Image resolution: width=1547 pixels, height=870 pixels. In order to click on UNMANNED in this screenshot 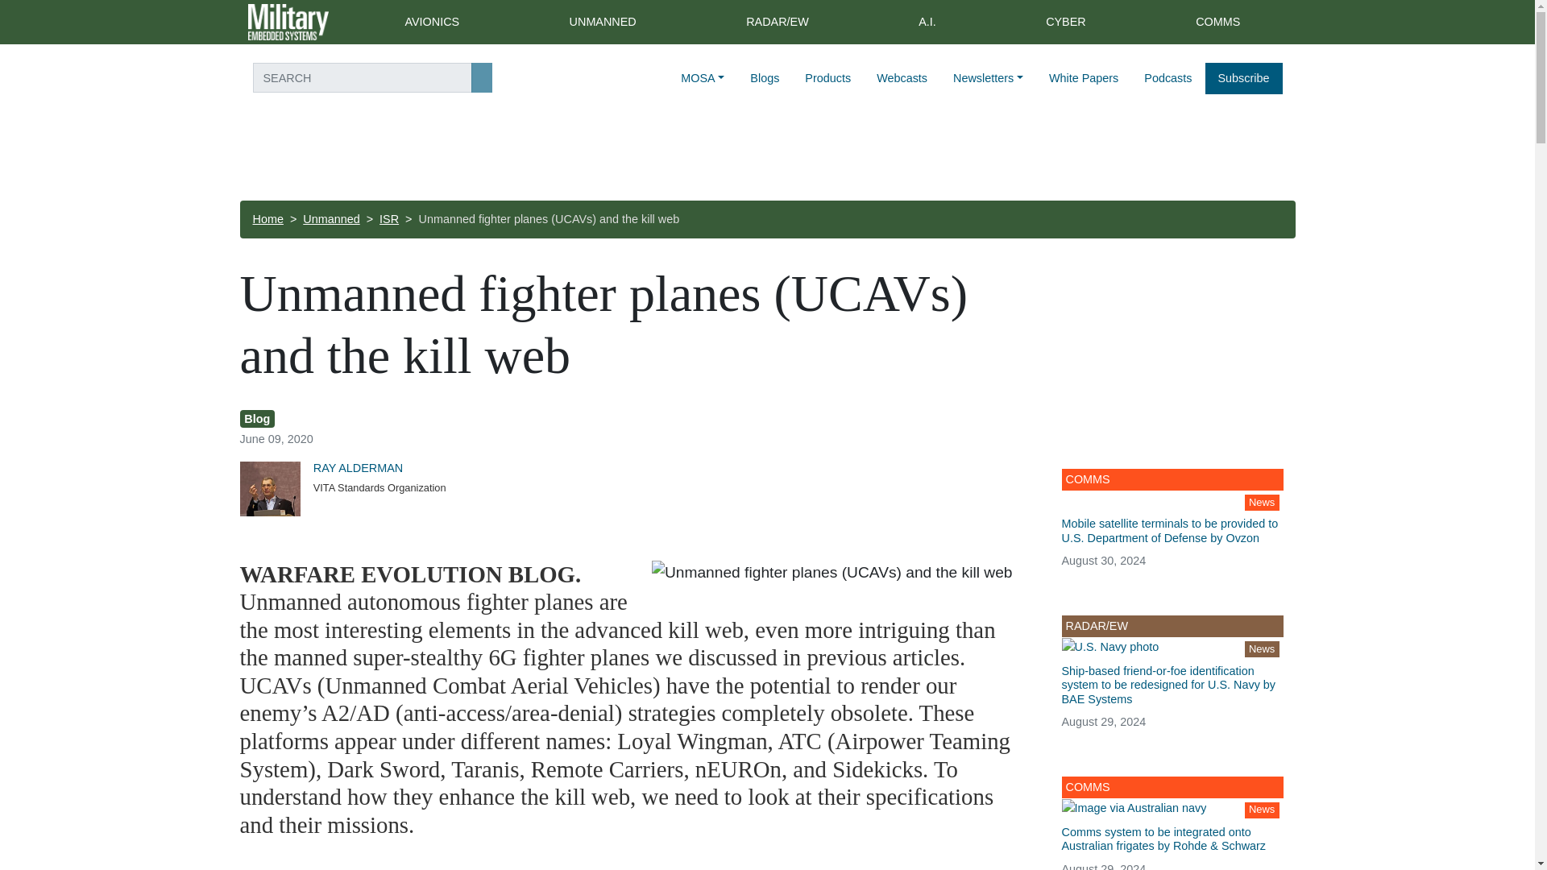, I will do `click(603, 23)`.